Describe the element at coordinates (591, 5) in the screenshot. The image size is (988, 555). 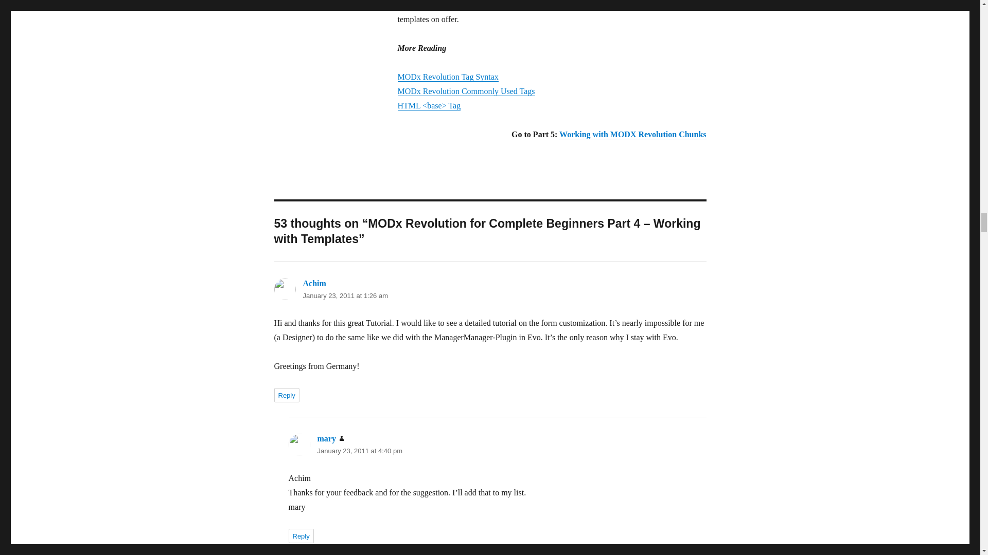
I see `Themeforest` at that location.